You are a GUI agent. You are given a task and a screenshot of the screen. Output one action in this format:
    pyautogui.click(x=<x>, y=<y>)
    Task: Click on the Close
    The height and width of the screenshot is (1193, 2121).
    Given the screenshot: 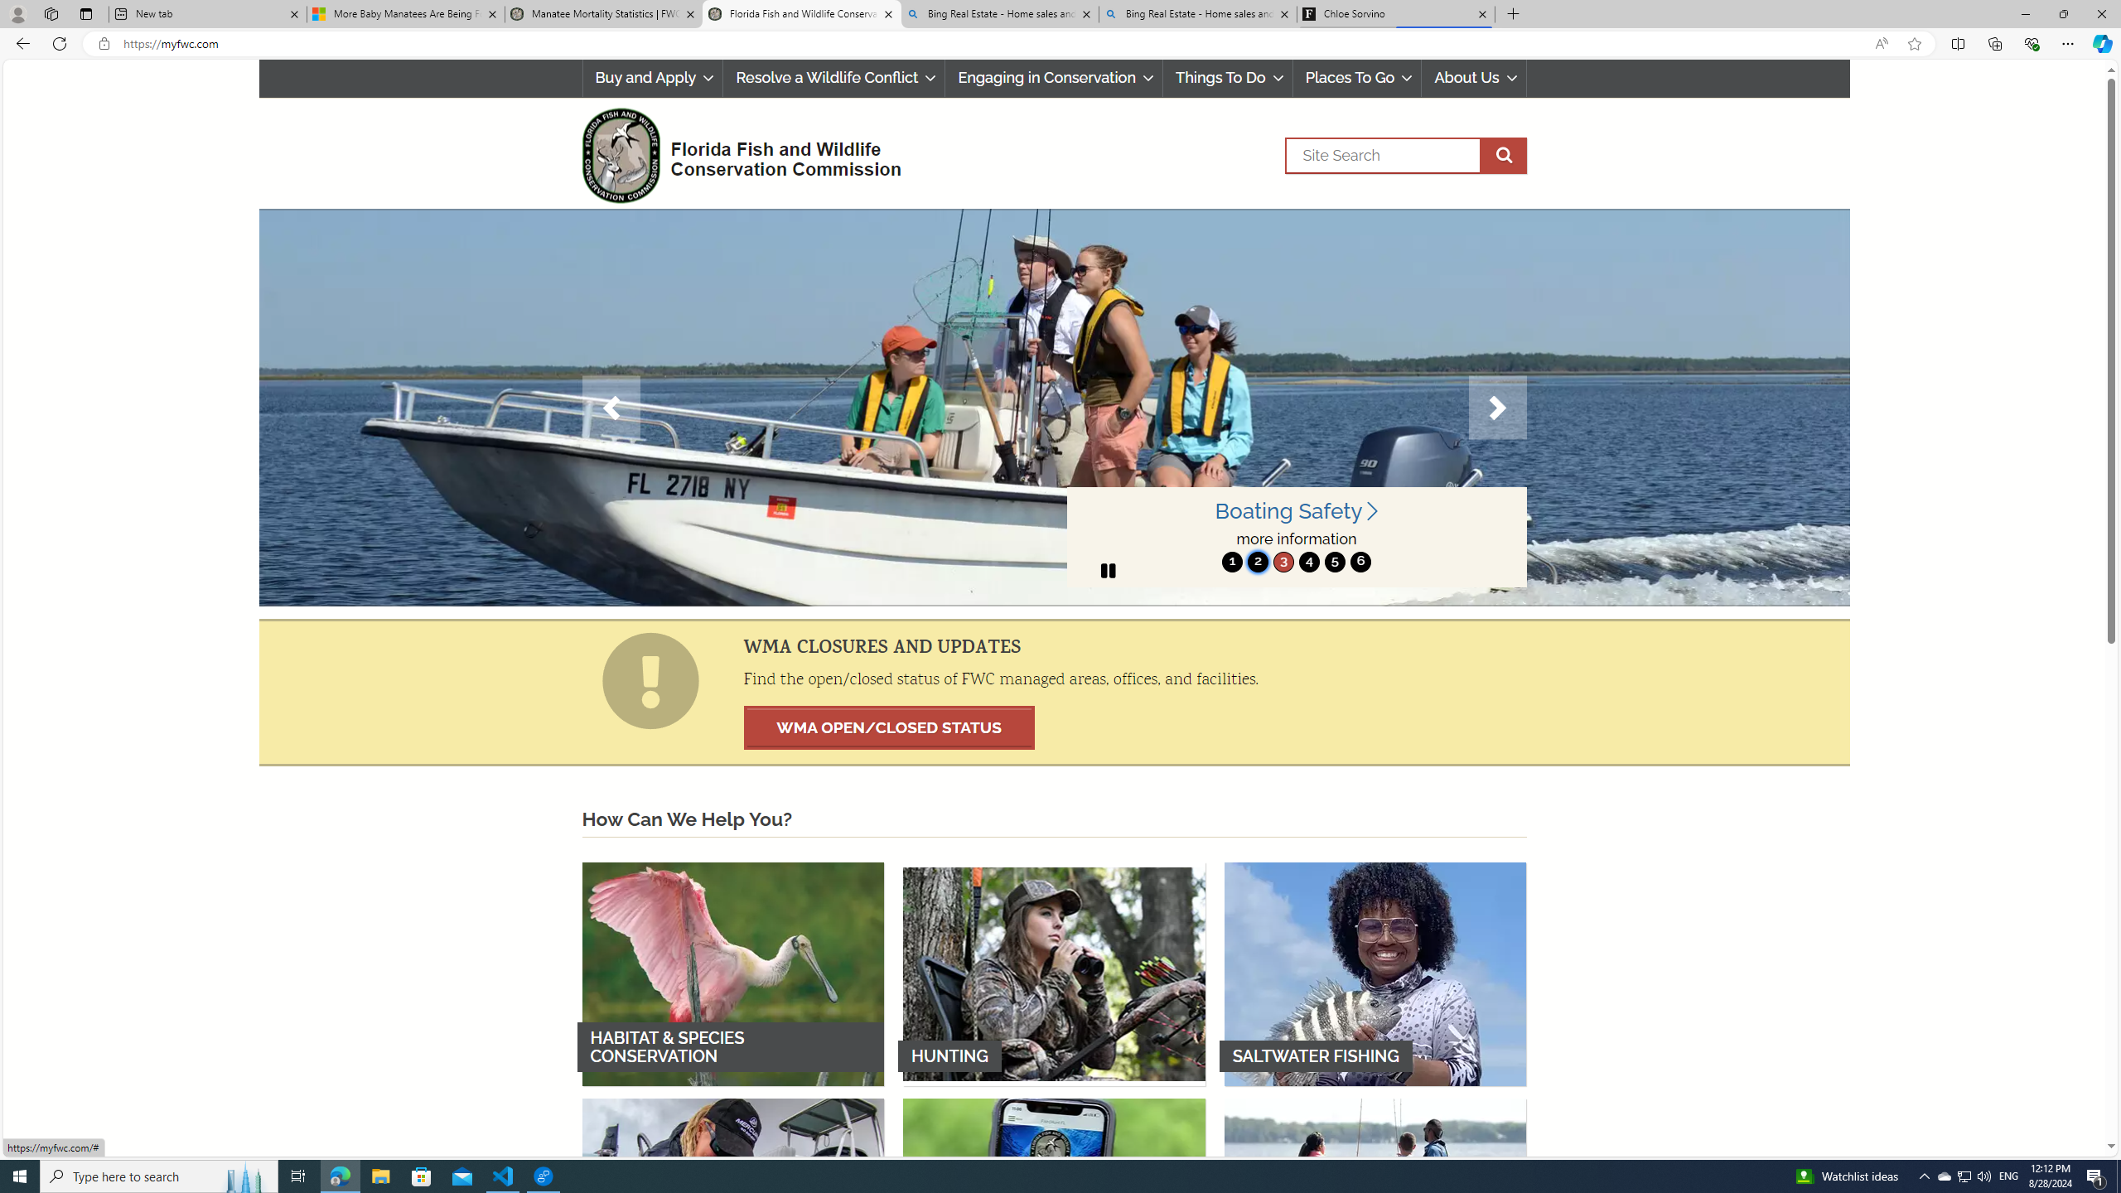 What is the action you would take?
    pyautogui.click(x=2101, y=14)
    